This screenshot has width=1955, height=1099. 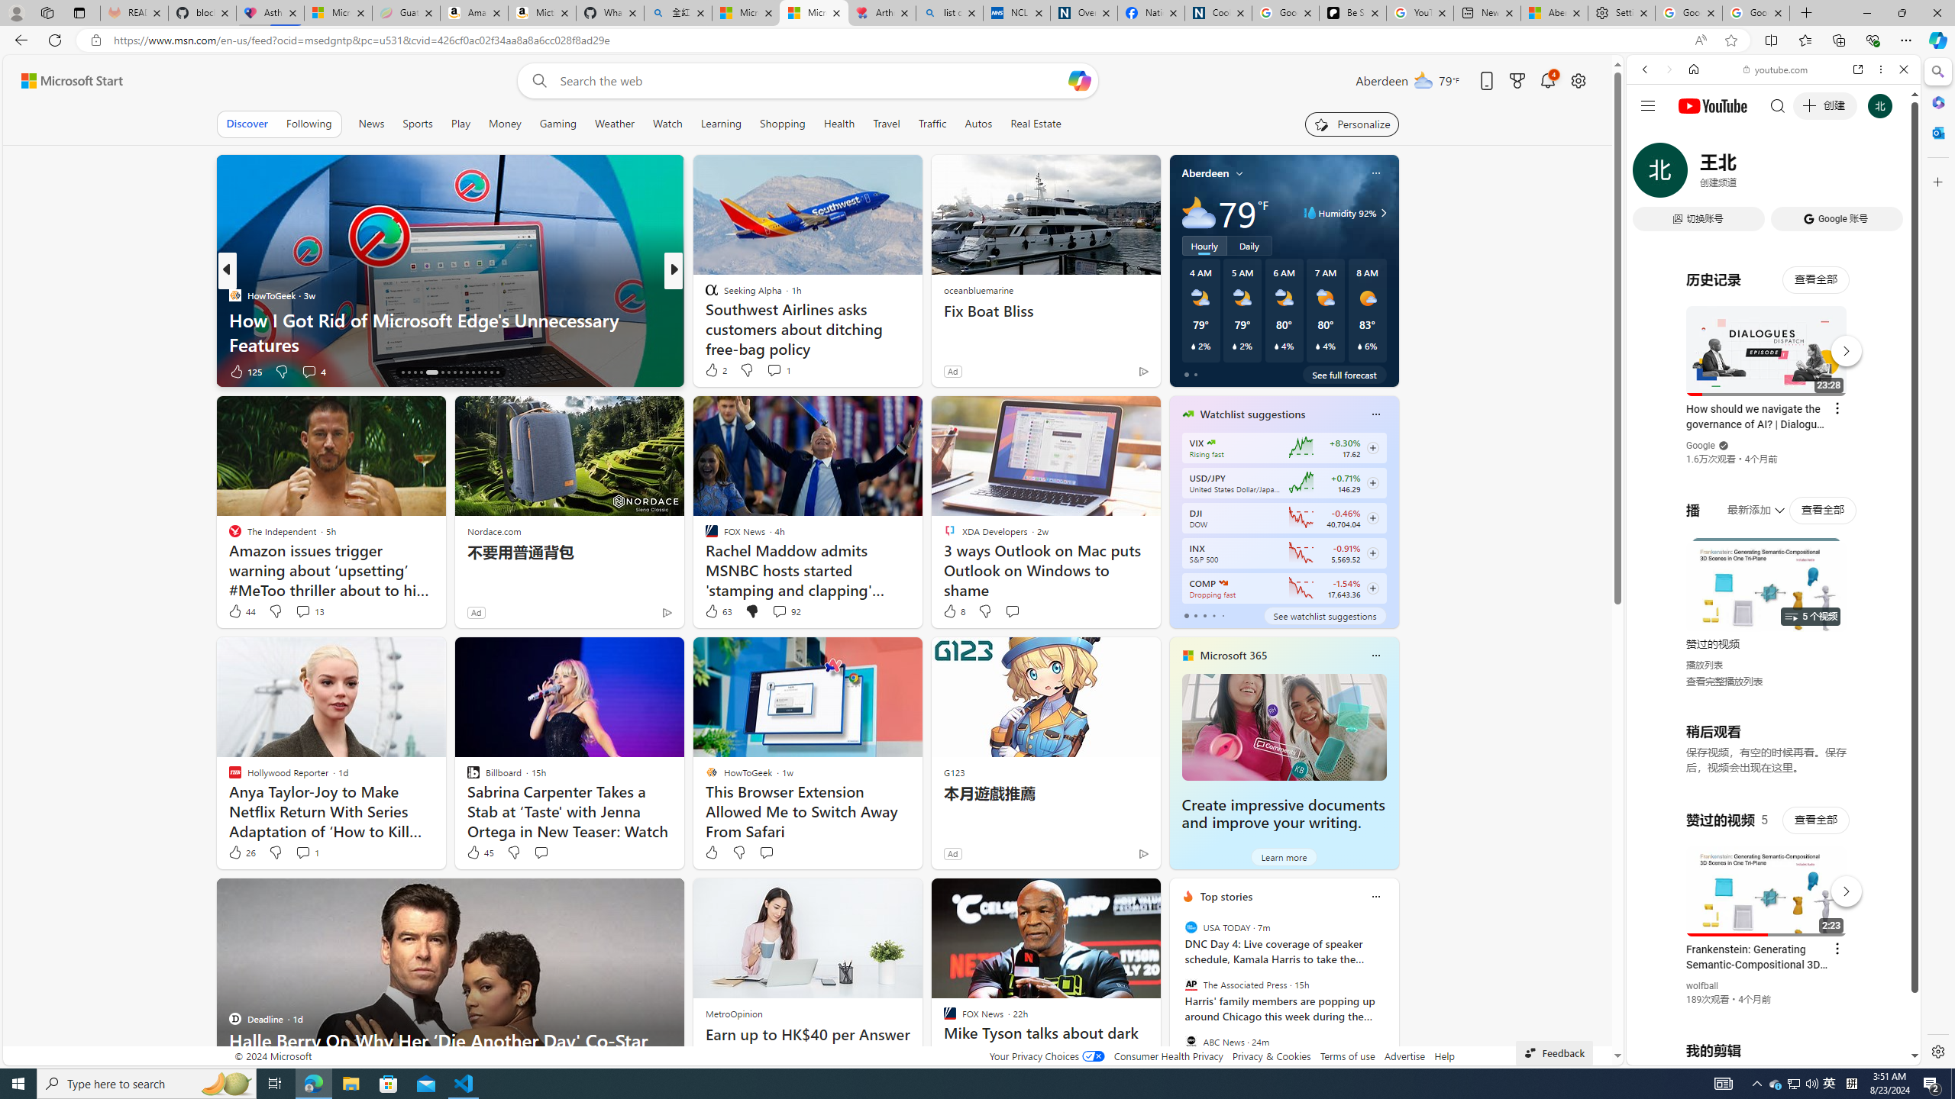 I want to click on Class: follow-button  m, so click(x=1372, y=588).